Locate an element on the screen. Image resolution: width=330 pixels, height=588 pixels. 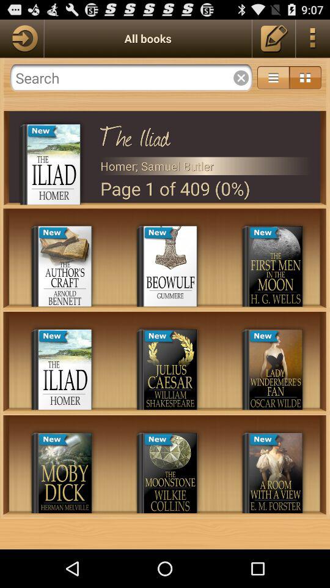
tap page 1 of is located at coordinates (205, 189).